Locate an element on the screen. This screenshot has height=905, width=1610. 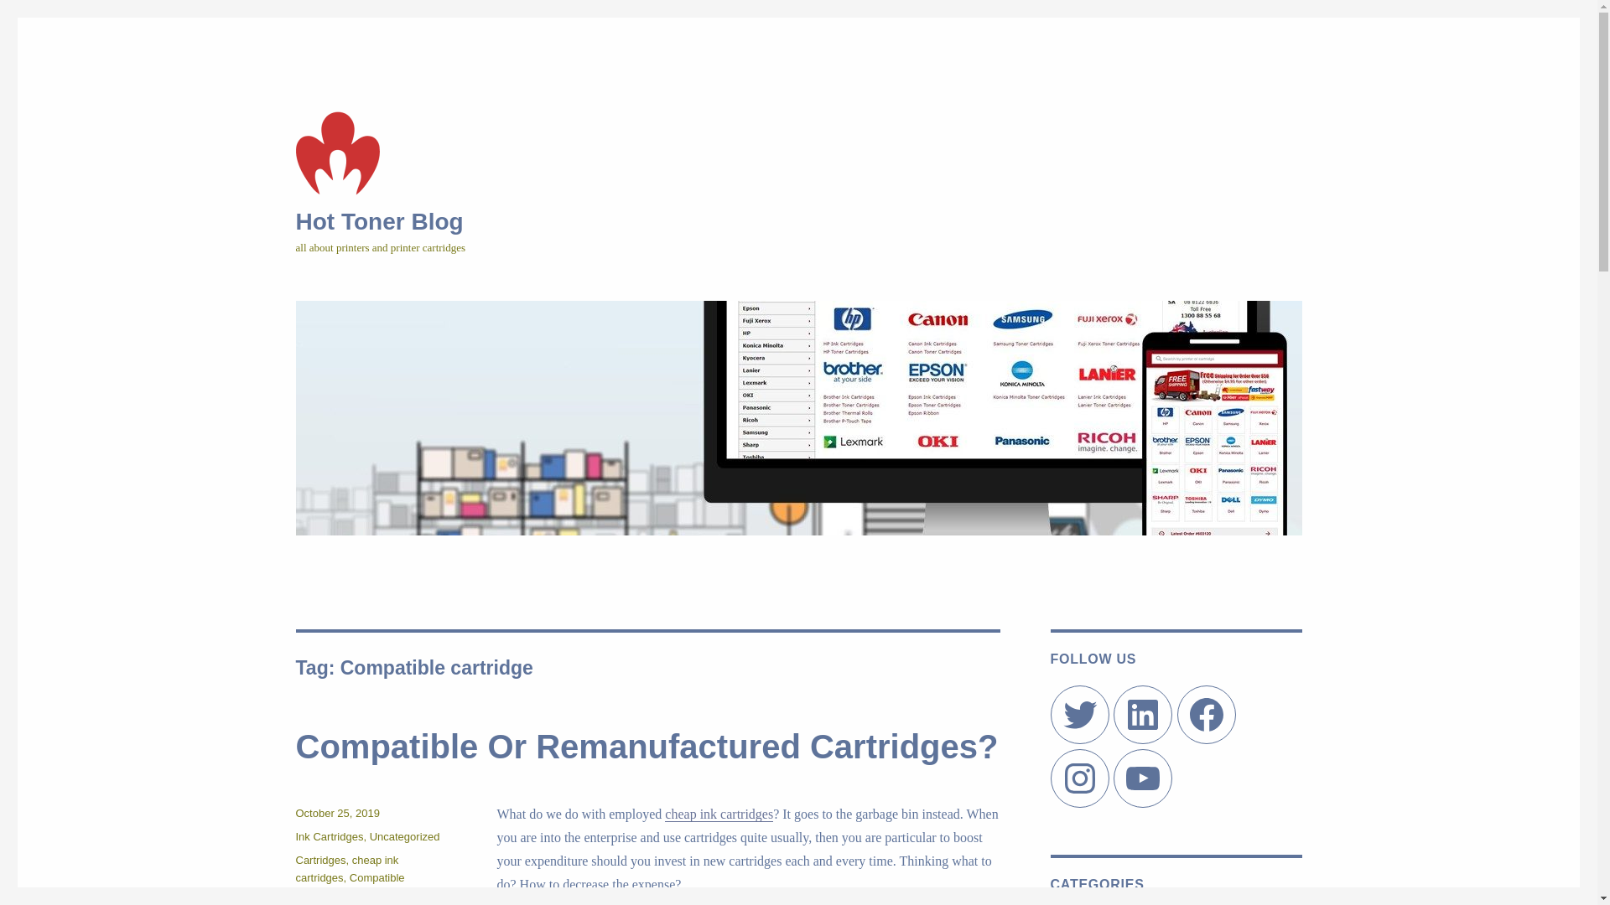
LinkedIn is located at coordinates (1143, 715).